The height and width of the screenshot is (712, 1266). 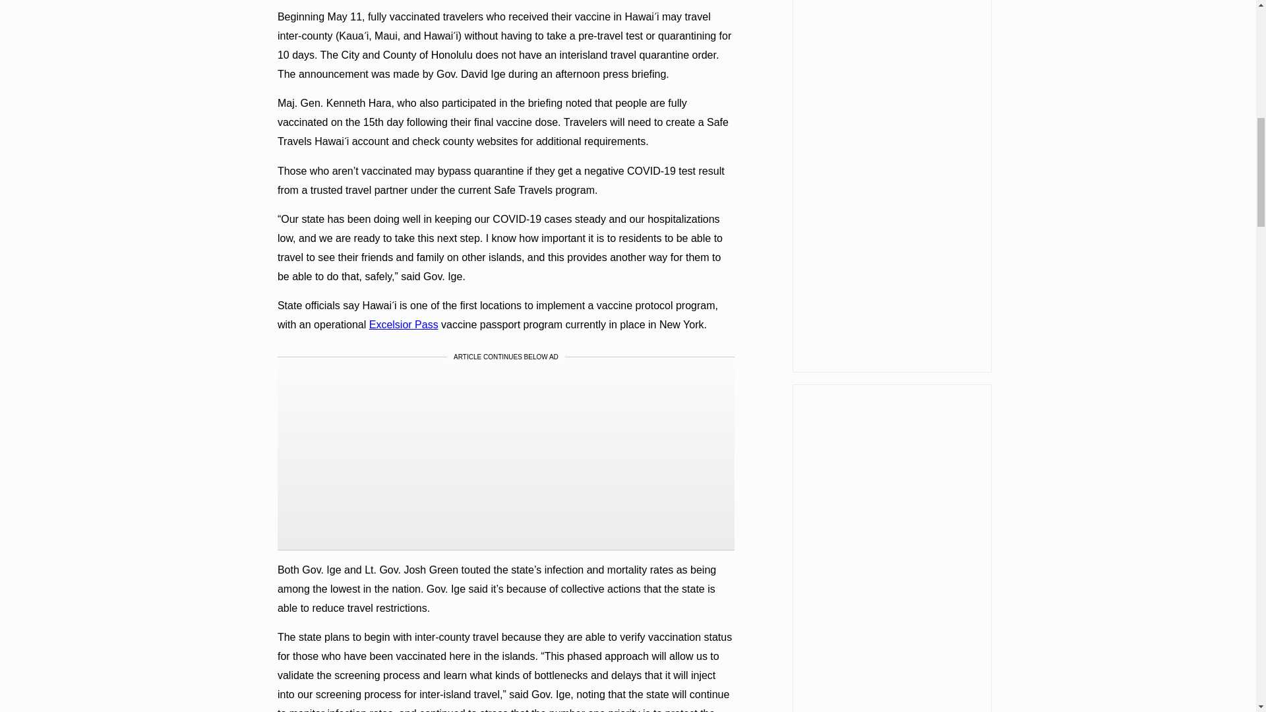 I want to click on Arrow Up, so click(x=1221, y=13).